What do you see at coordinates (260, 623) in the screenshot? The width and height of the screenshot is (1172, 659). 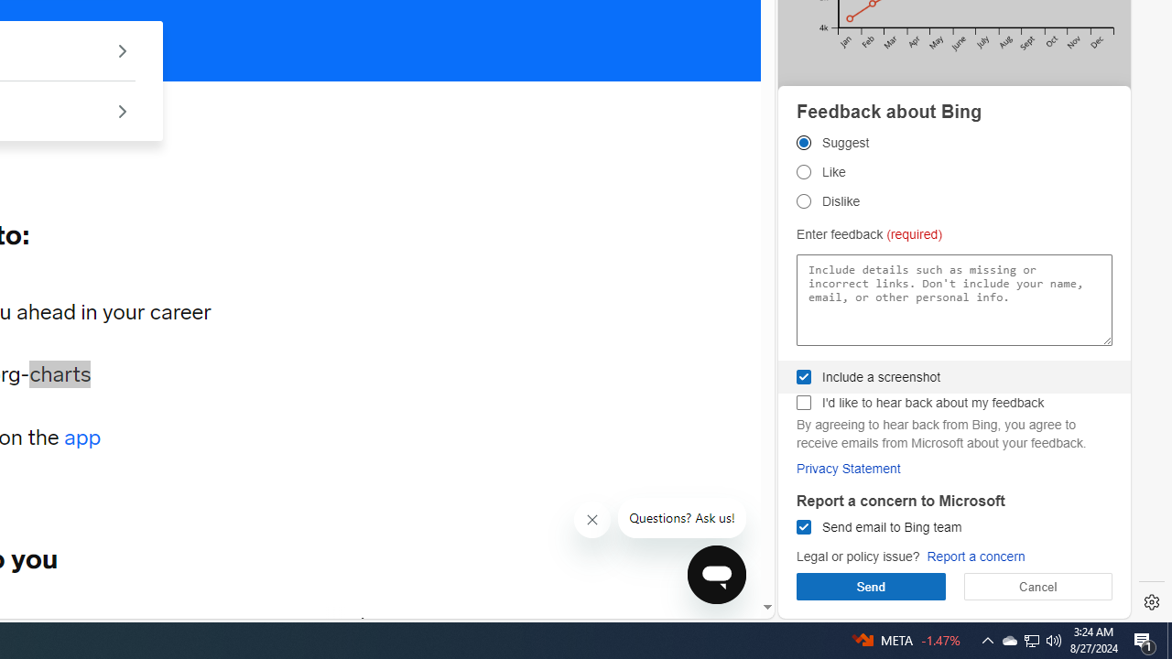 I see `STRATEGY` at bounding box center [260, 623].